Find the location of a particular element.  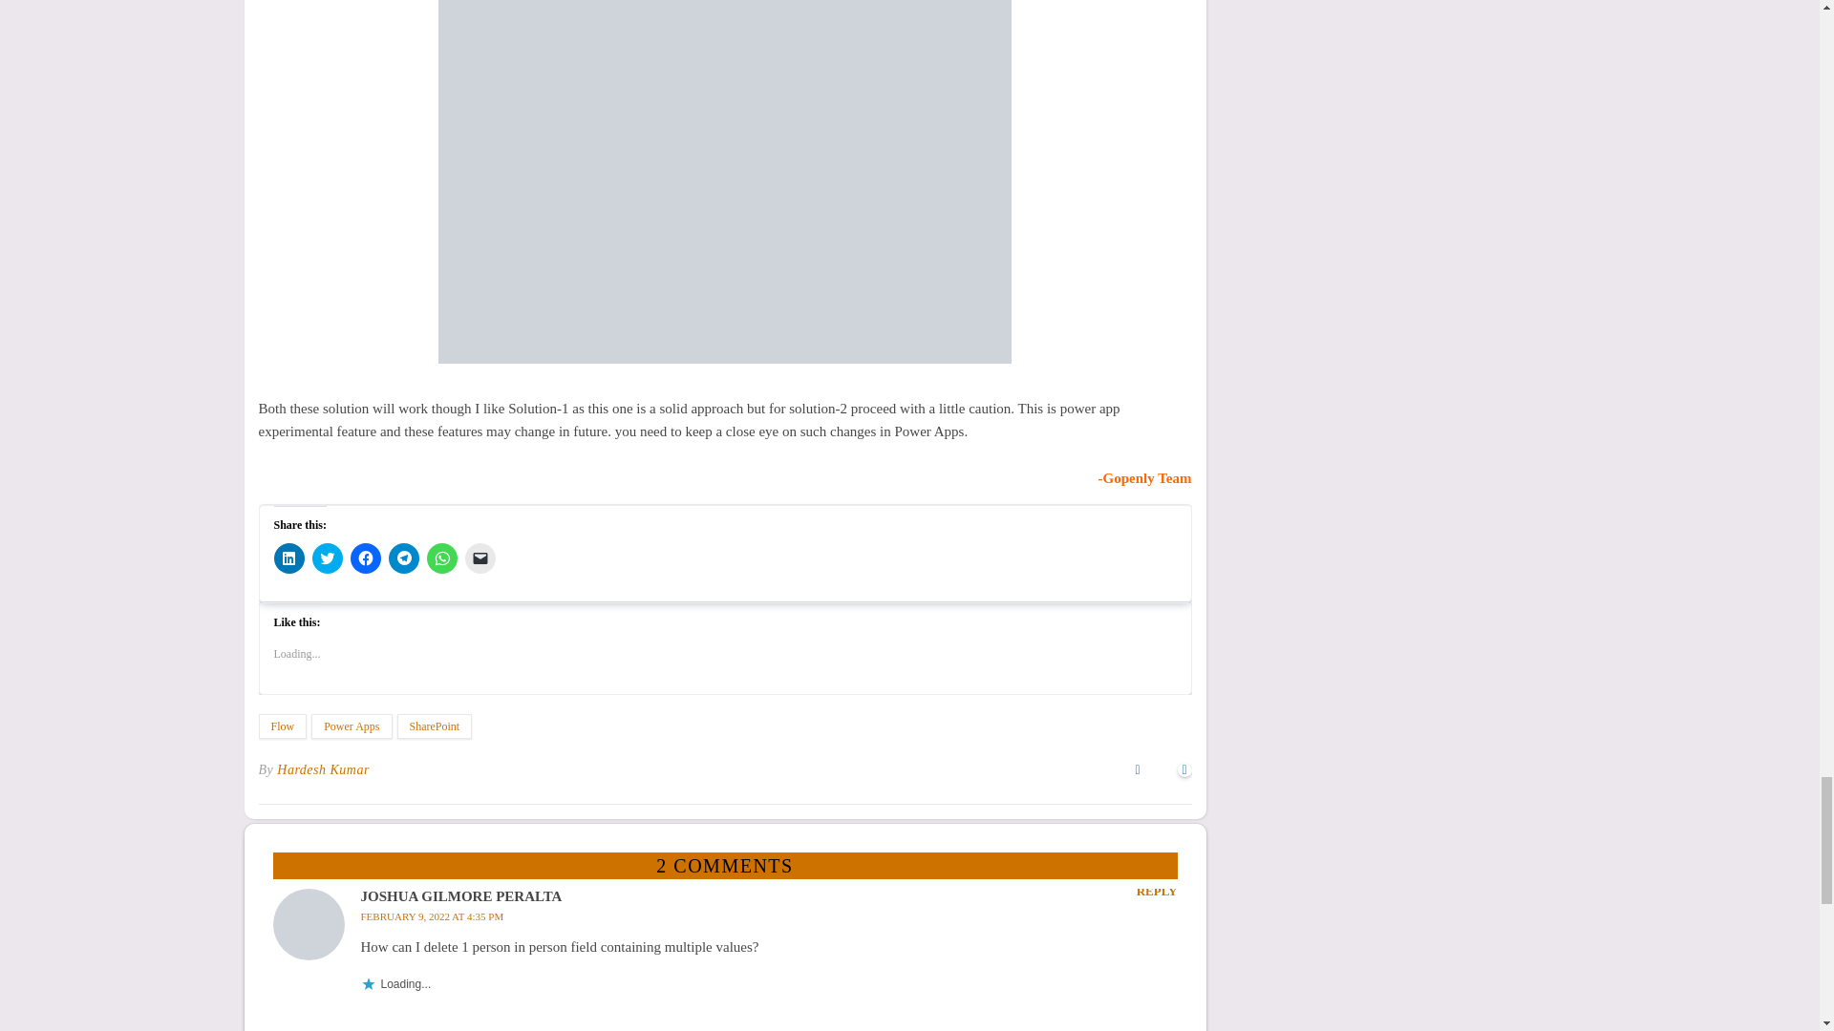

Click to share on Facebook is located at coordinates (365, 558).